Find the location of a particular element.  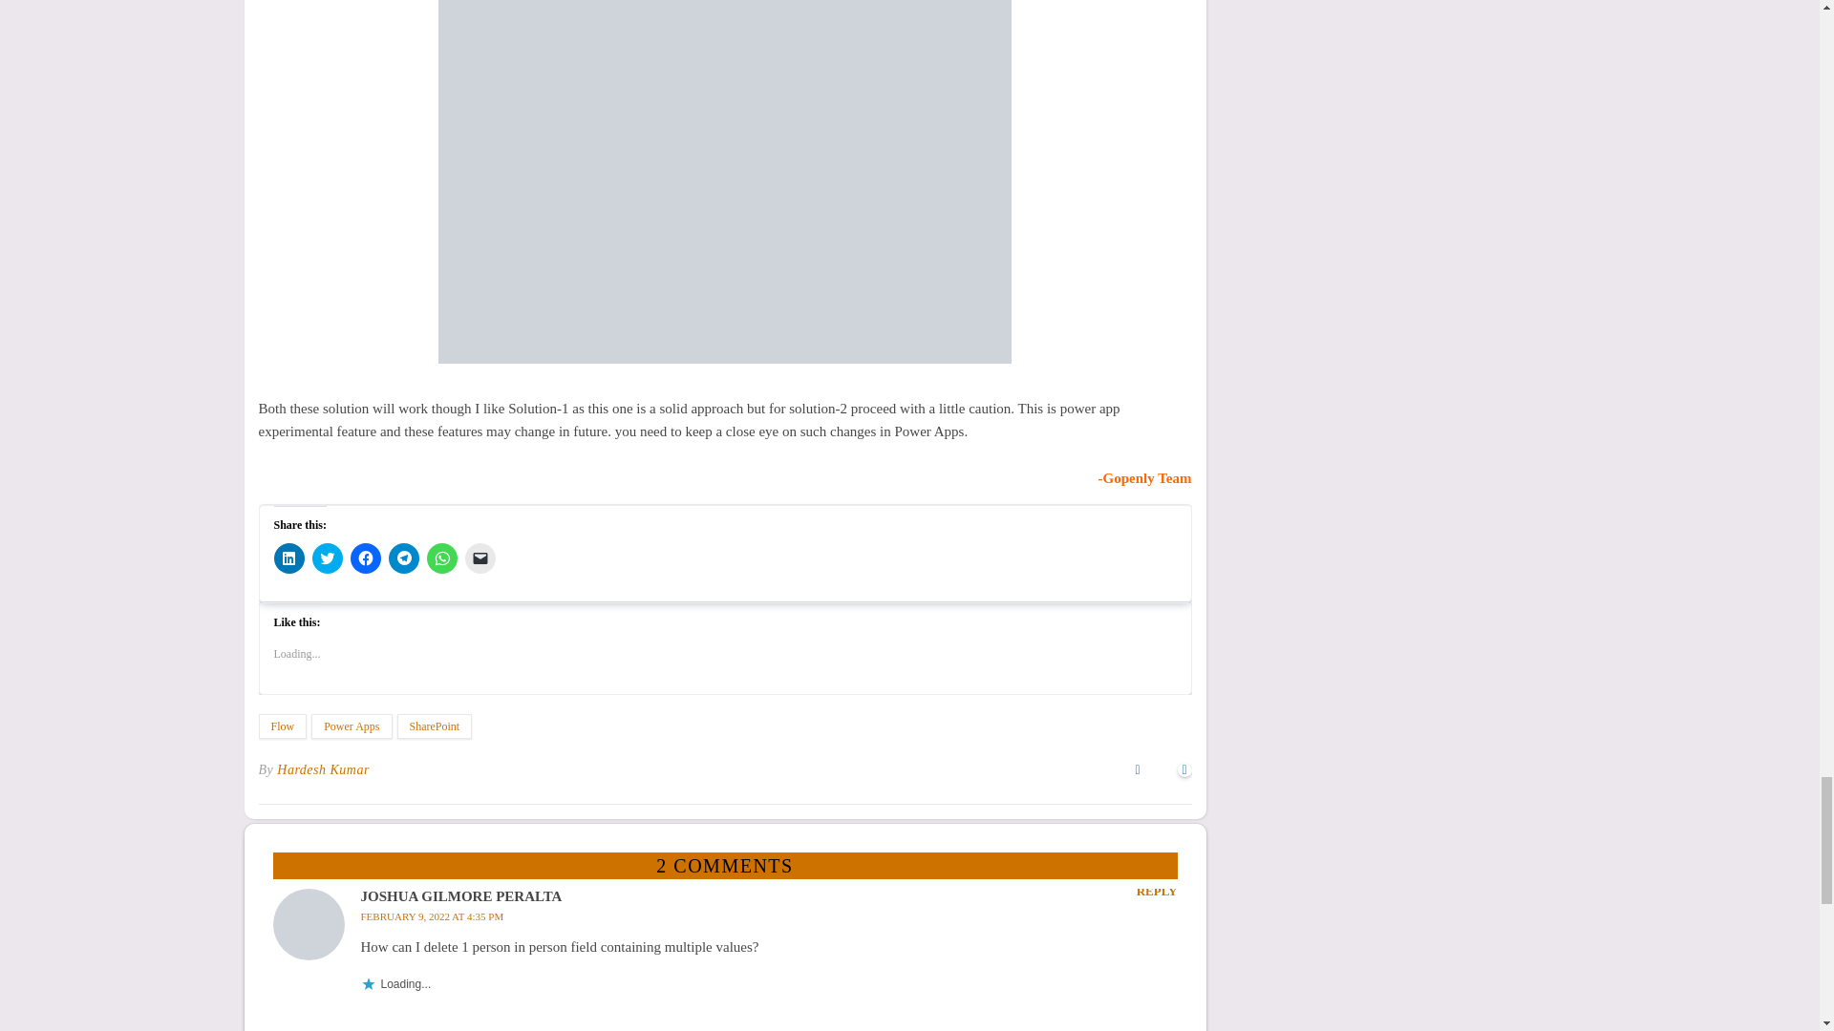

Click to share on Facebook is located at coordinates (365, 558).